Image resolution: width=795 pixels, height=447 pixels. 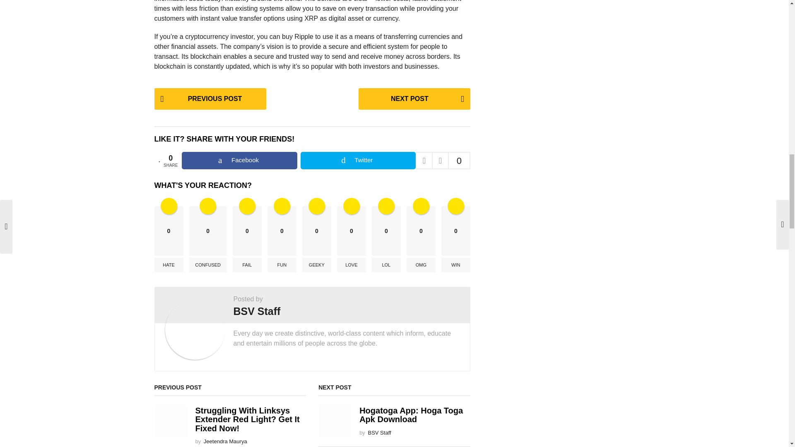 What do you see at coordinates (168, 265) in the screenshot?
I see `HATE` at bounding box center [168, 265].